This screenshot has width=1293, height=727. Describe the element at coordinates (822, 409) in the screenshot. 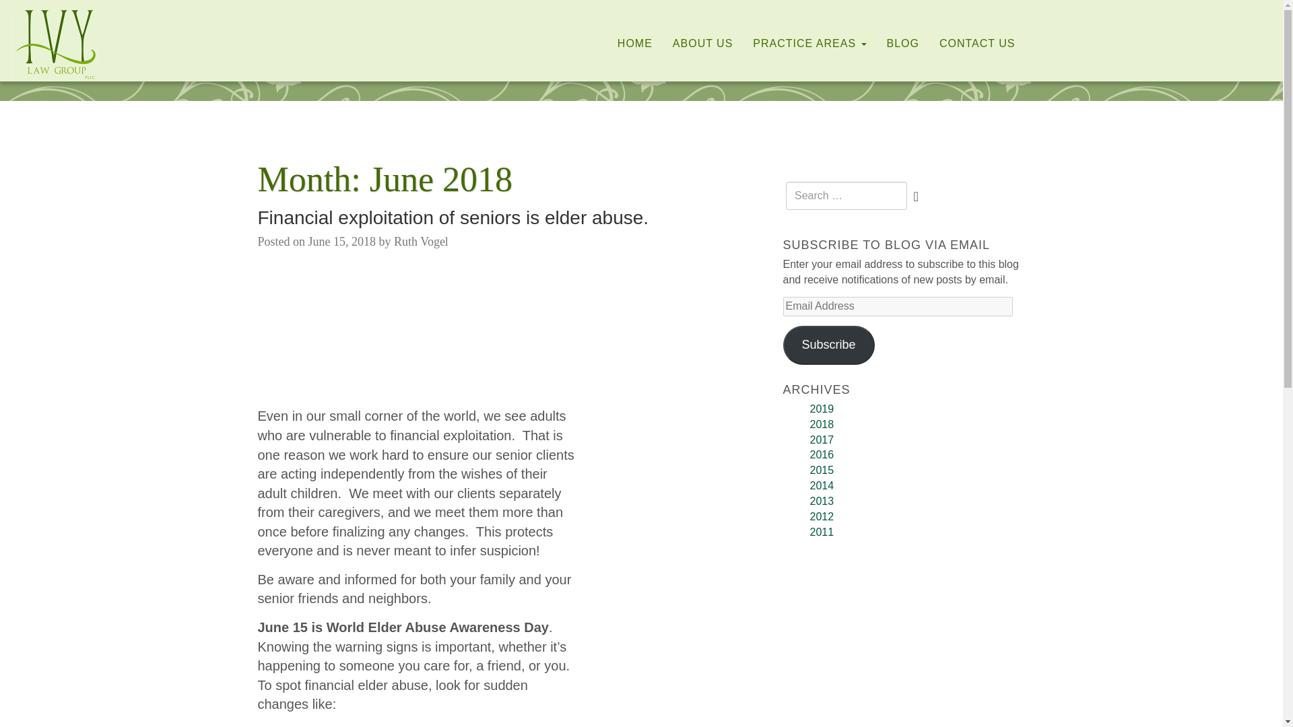

I see `2019` at that location.